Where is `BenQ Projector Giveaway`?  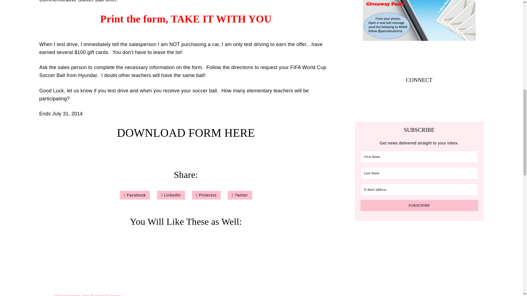
BenQ Projector Giveaway is located at coordinates (281, 266).